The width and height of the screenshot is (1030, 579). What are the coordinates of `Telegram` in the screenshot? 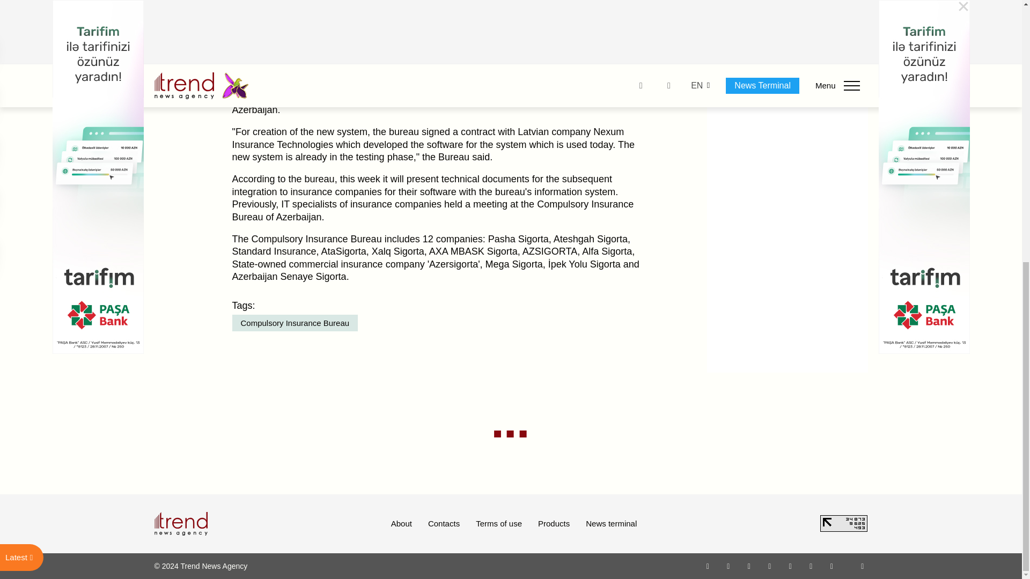 It's located at (791, 566).